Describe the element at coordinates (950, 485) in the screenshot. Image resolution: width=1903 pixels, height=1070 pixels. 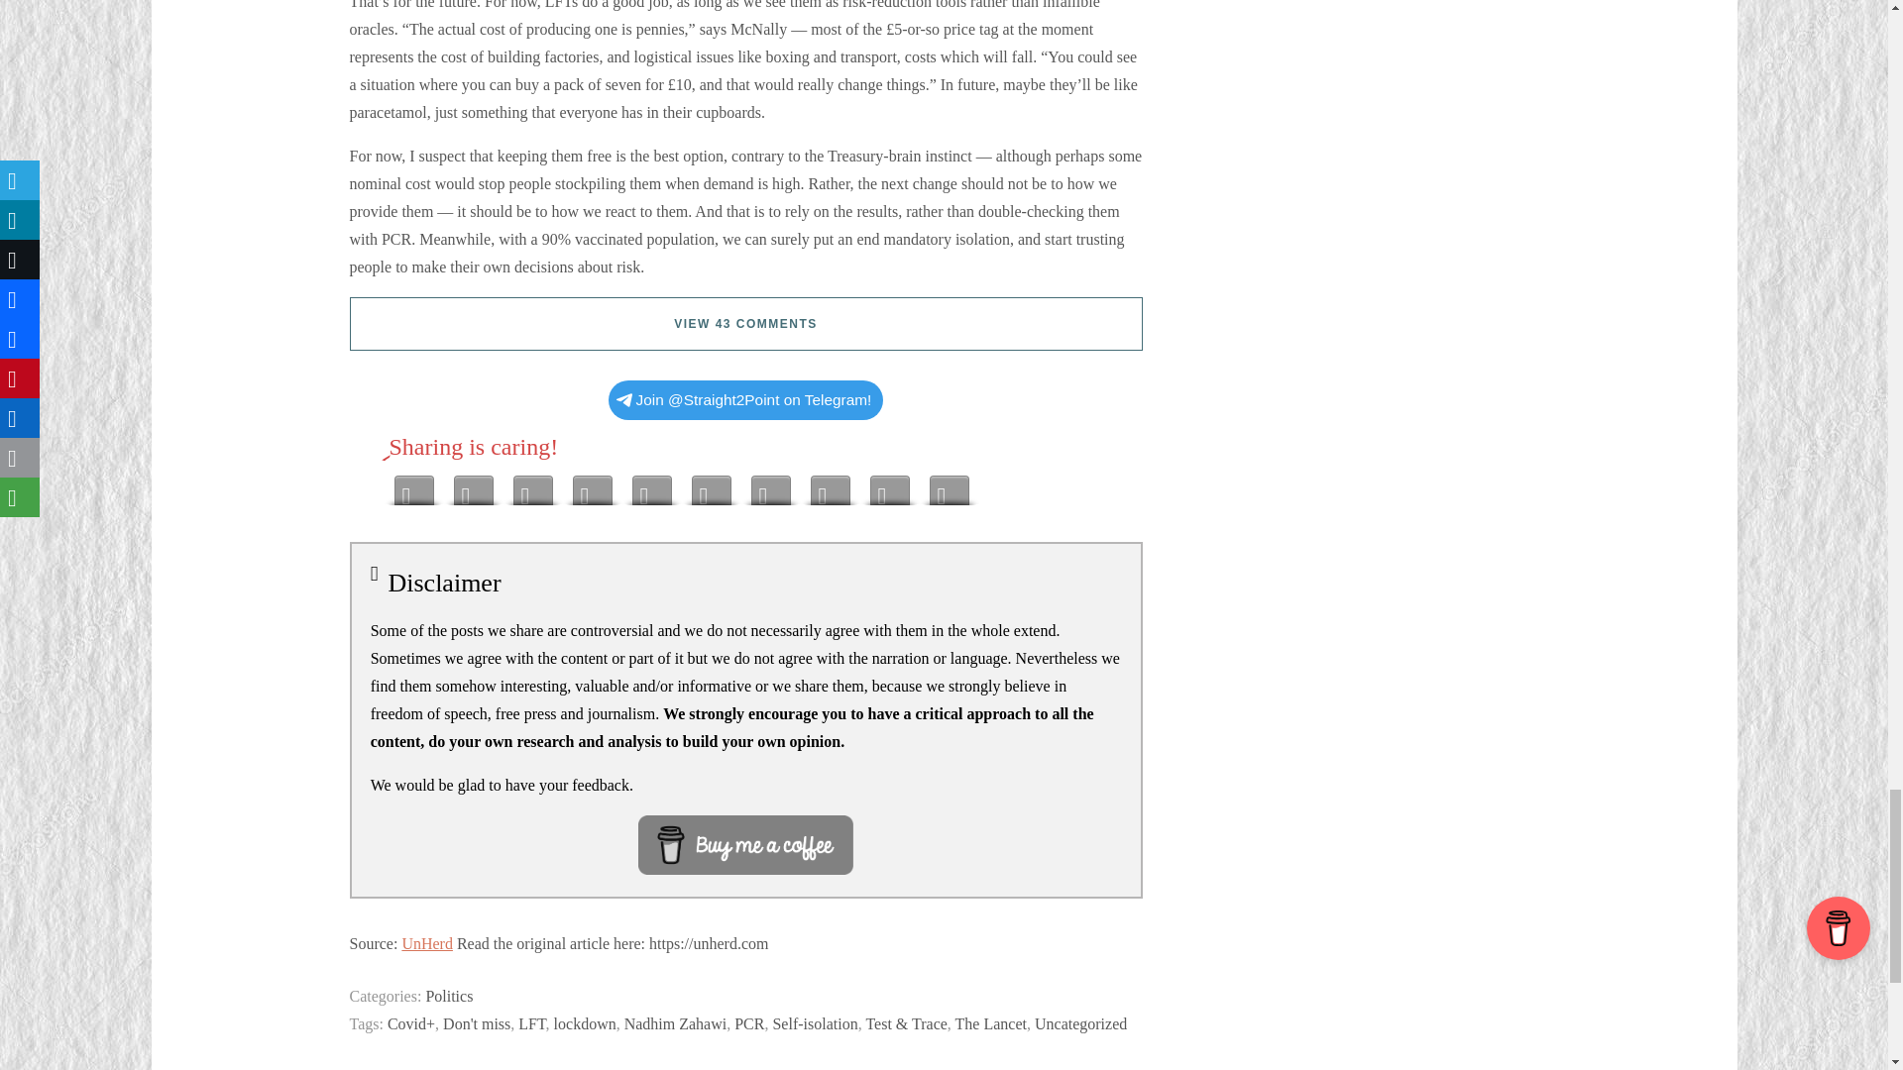
I see `More Options` at that location.